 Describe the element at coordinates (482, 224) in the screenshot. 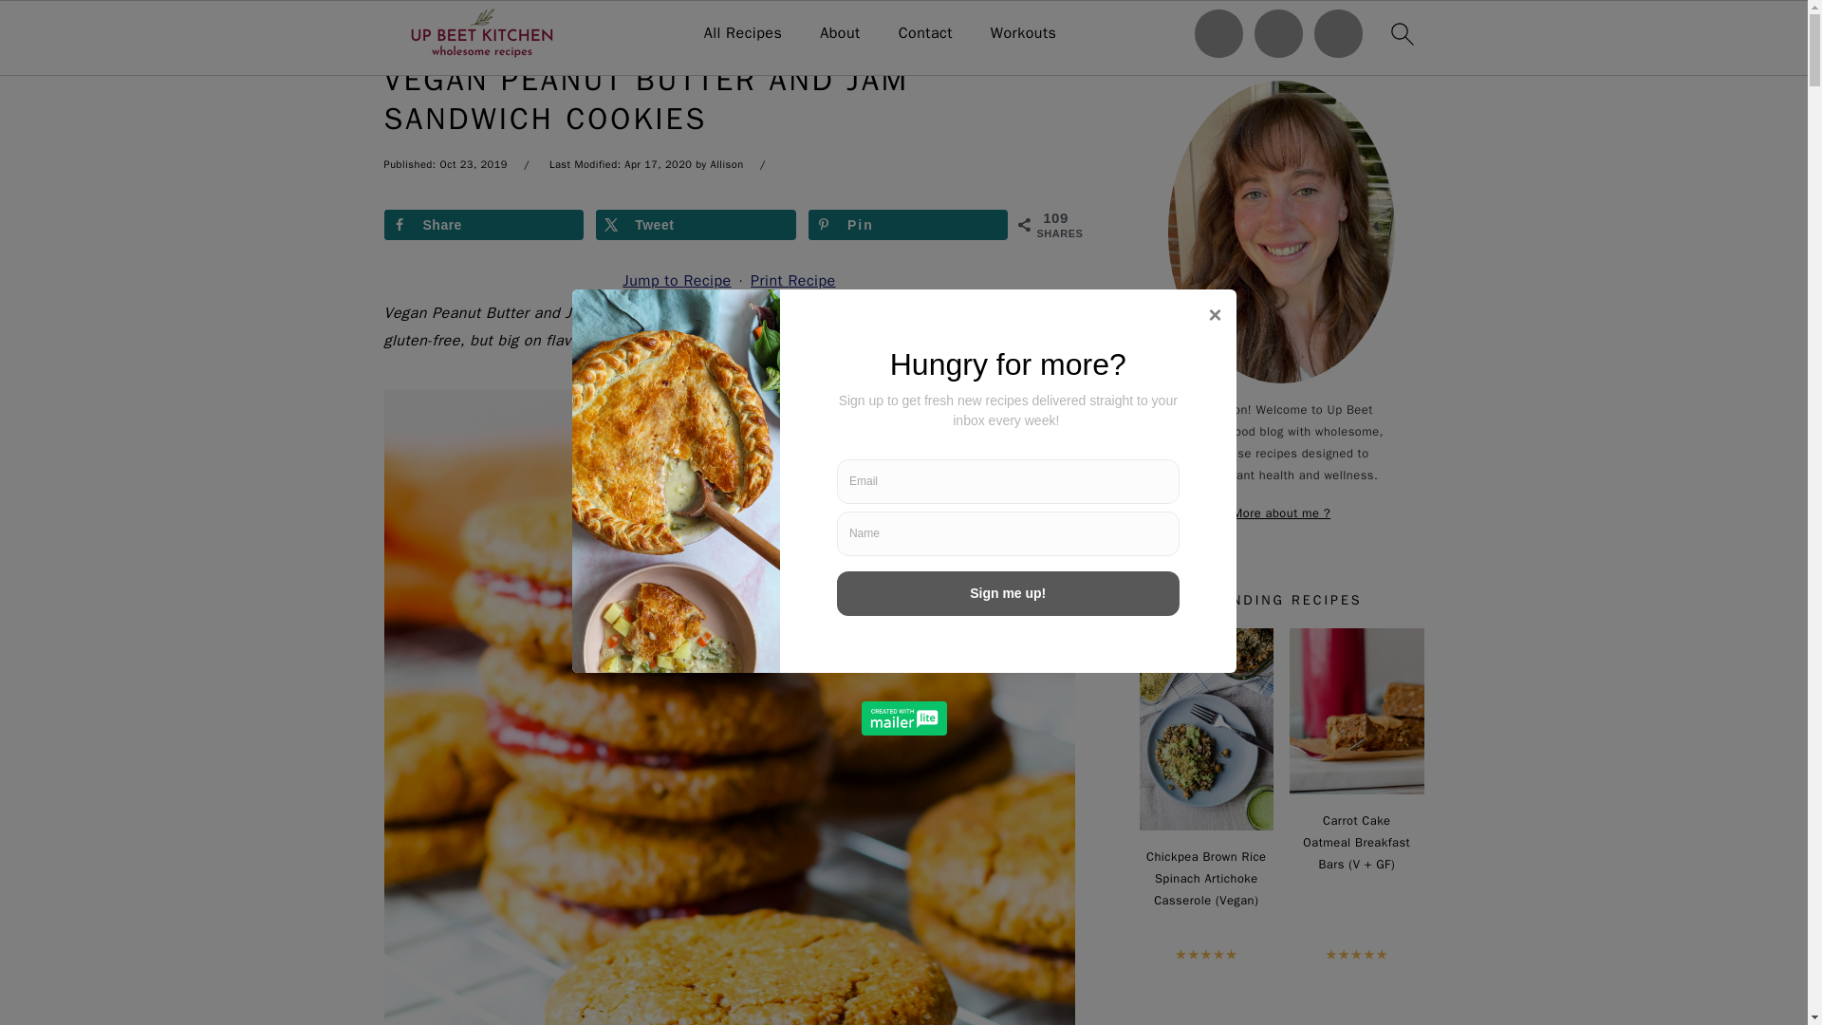

I see `Share on Facebook` at that location.